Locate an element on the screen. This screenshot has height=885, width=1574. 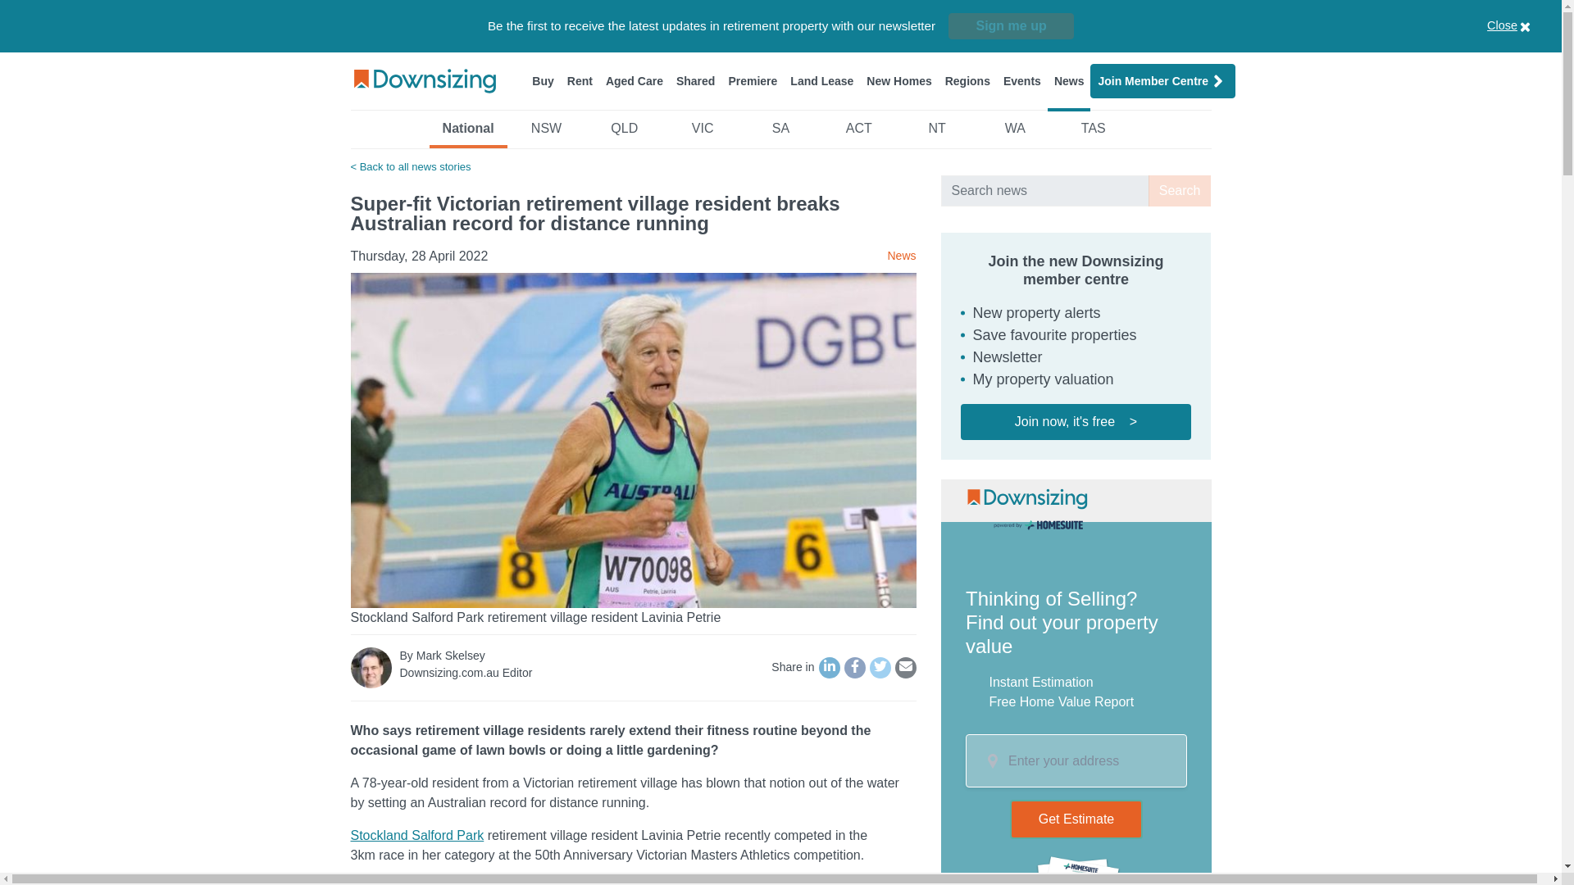
Close is located at coordinates (1528, 26).